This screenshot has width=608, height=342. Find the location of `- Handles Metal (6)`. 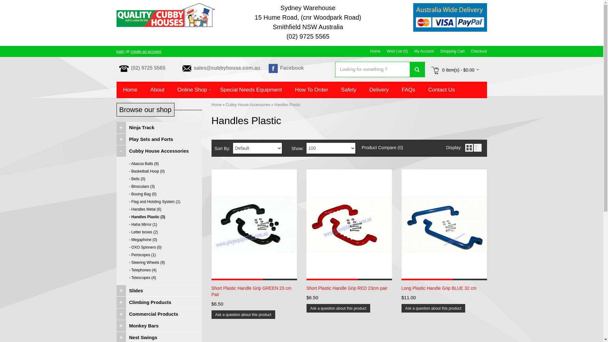

- Handles Metal (6) is located at coordinates (159, 209).